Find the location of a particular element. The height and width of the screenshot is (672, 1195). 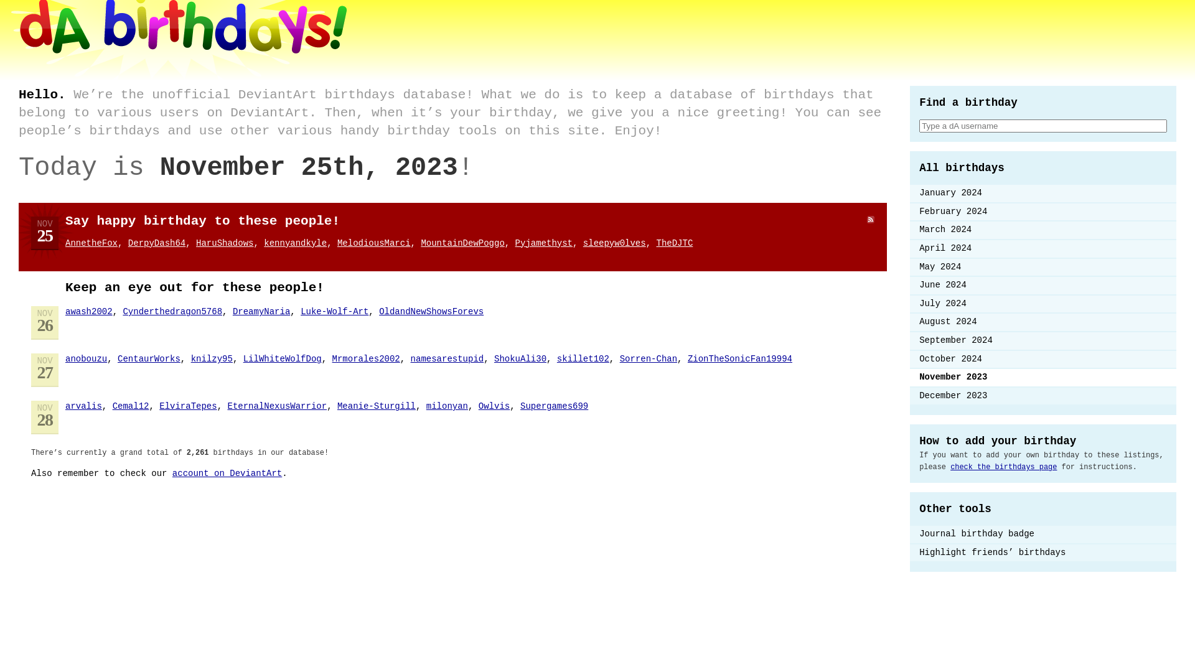

EternalNexusWarrior is located at coordinates (277, 406).